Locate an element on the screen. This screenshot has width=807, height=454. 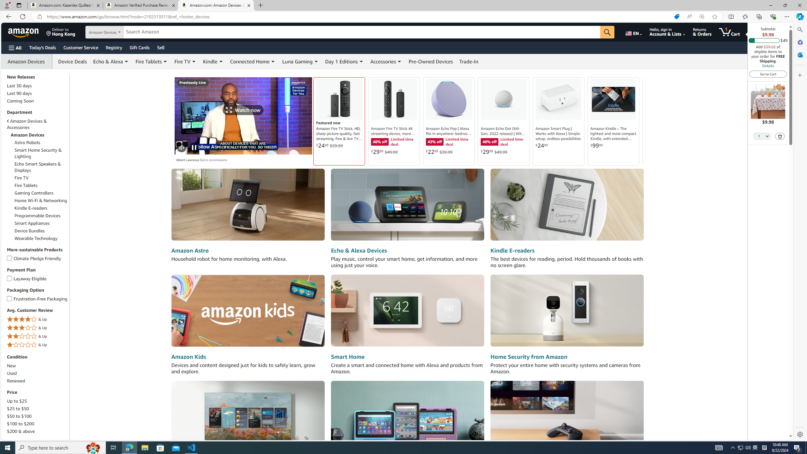
Echo & Alexa Devices is located at coordinates (359, 250).